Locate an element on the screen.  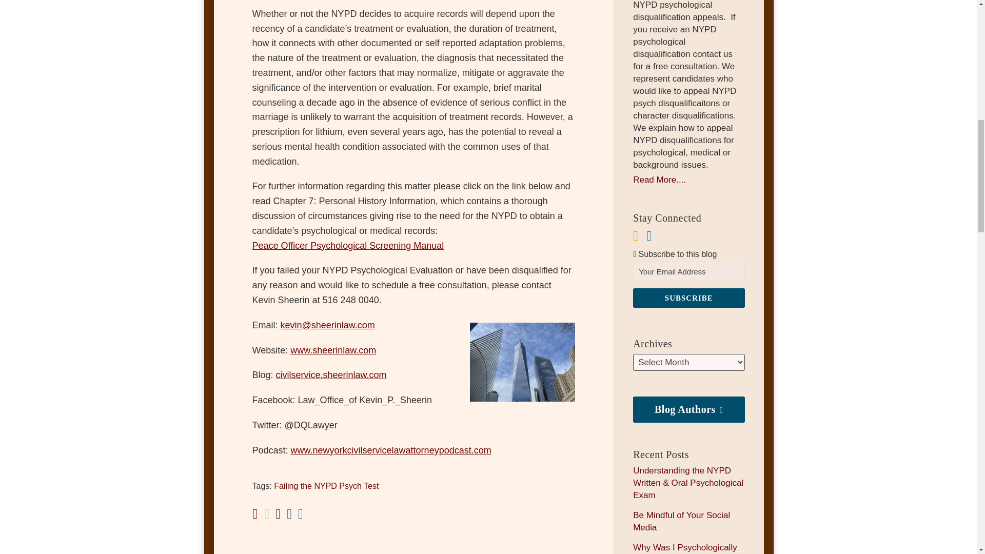
Why Was I Psychologically Disqualified? is located at coordinates (685, 548).